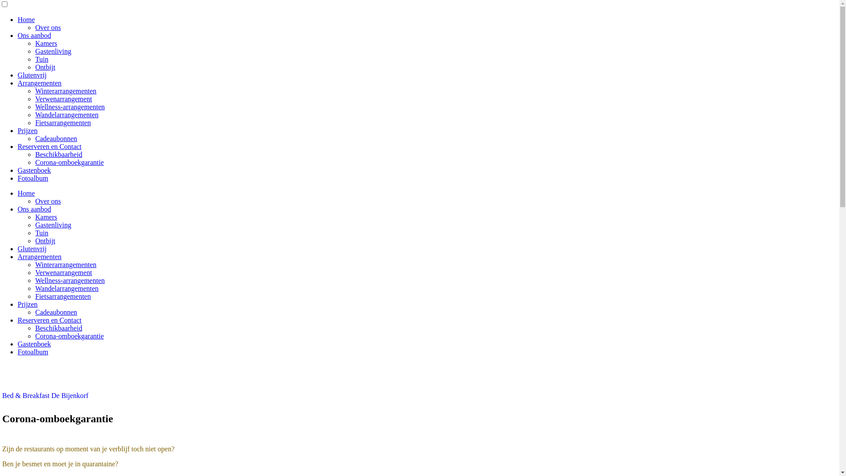 The image size is (846, 476). I want to click on Cadeaubonnen, so click(56, 138).